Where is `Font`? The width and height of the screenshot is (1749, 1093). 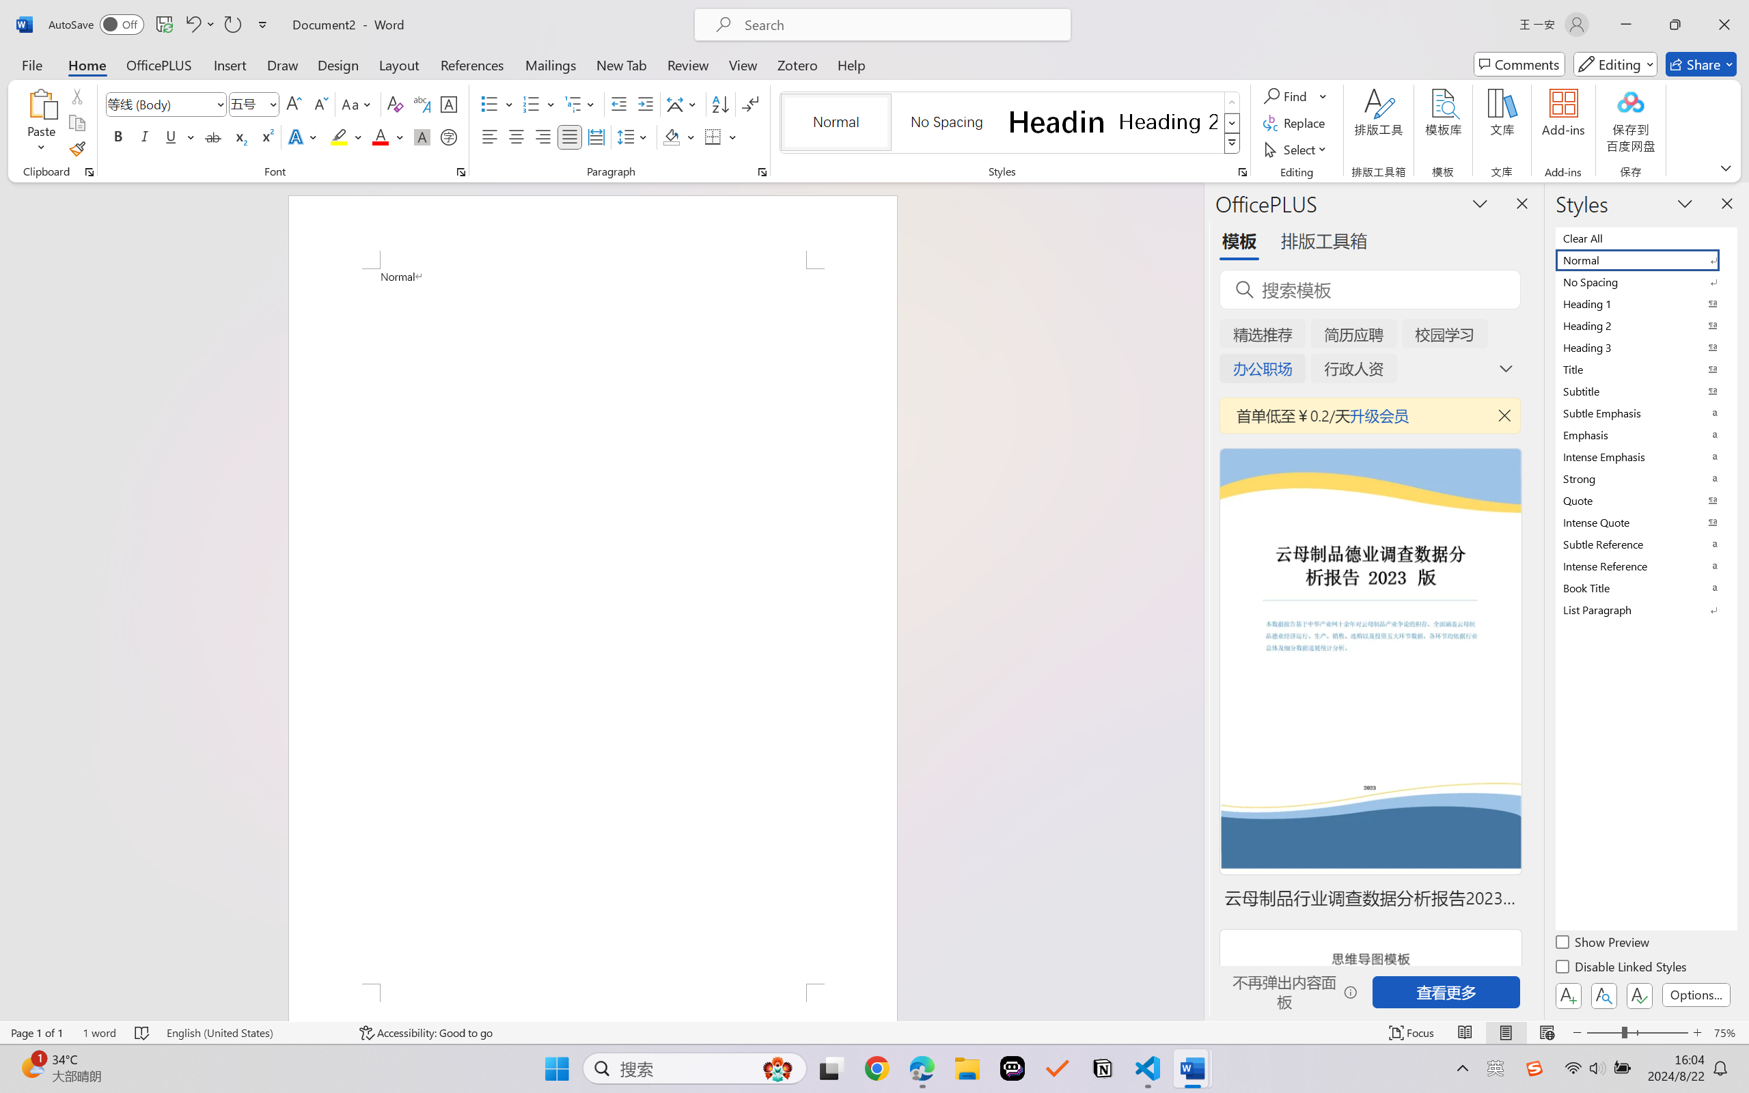
Font is located at coordinates (167, 104).